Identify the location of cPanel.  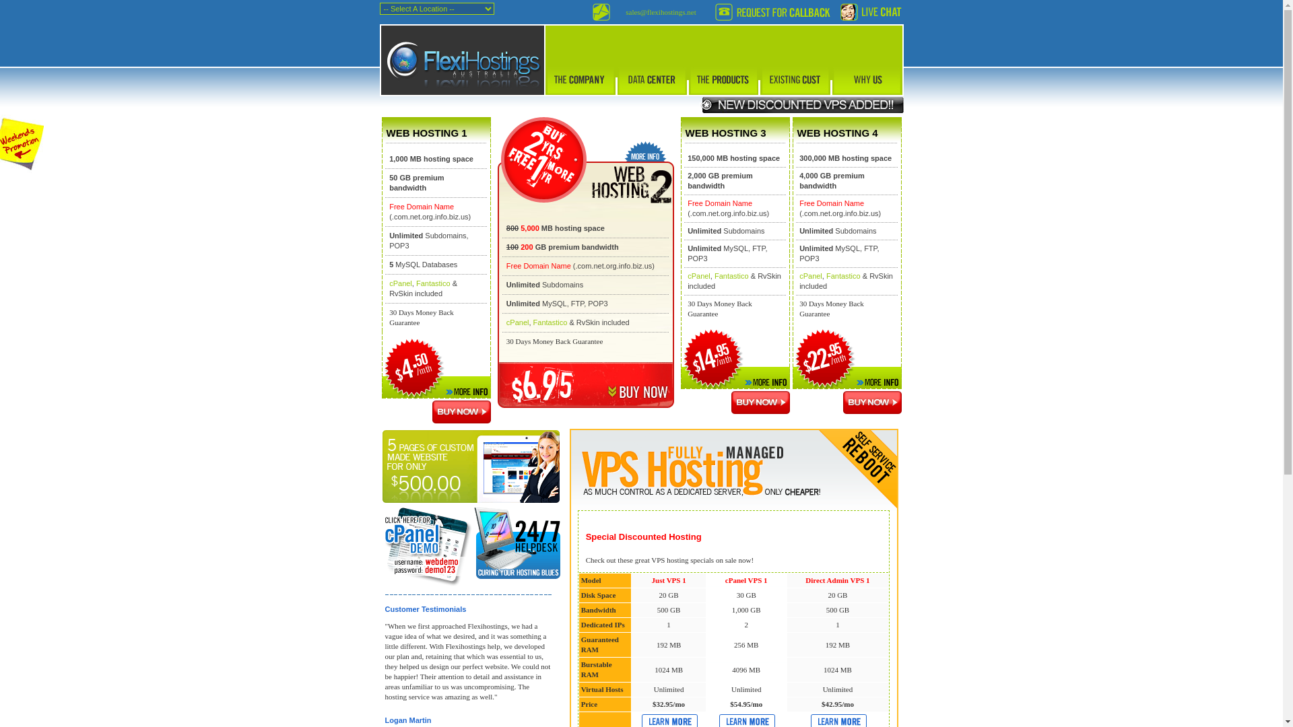
(401, 283).